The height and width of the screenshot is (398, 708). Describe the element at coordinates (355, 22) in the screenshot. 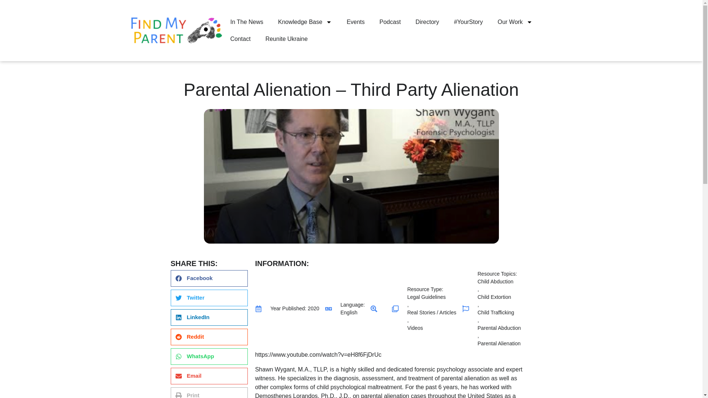

I see `Events` at that location.